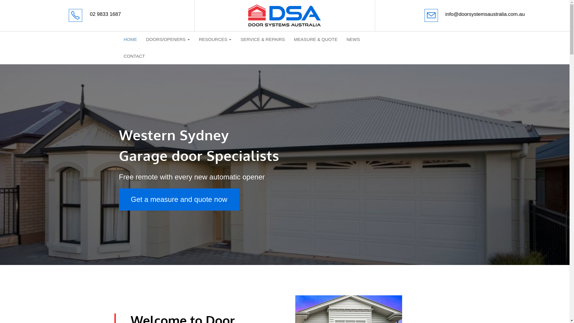  Describe the element at coordinates (353, 39) in the screenshot. I see `NEWS` at that location.